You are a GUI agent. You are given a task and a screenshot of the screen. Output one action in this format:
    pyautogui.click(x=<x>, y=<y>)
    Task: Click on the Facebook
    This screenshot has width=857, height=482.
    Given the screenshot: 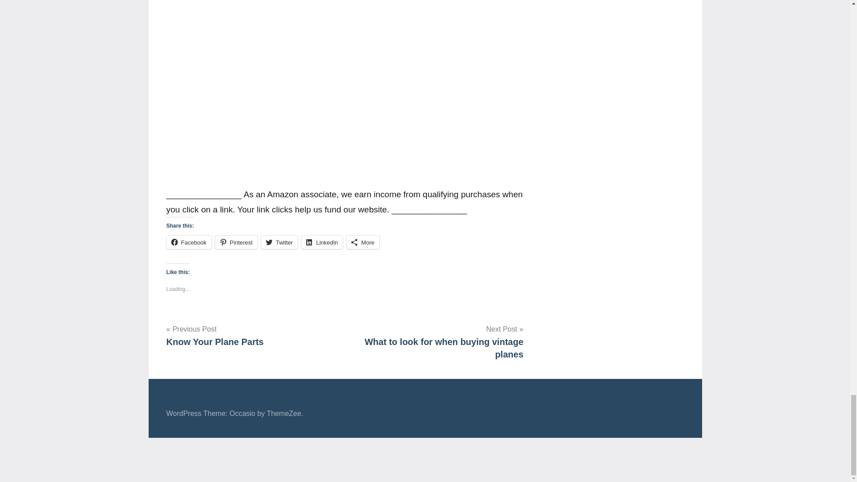 What is the action you would take?
    pyautogui.click(x=188, y=242)
    